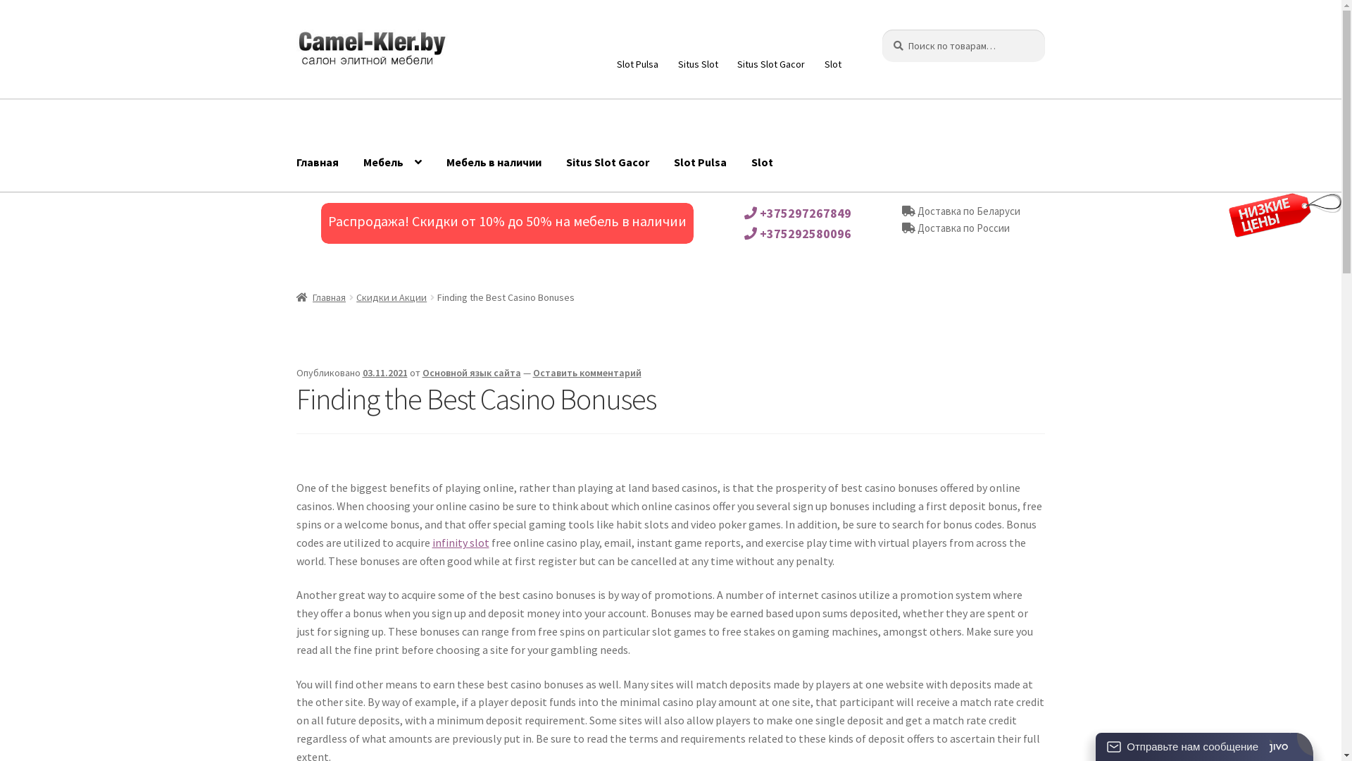 Image resolution: width=1352 pixels, height=761 pixels. Describe the element at coordinates (461, 543) in the screenshot. I see `infinity slot` at that location.